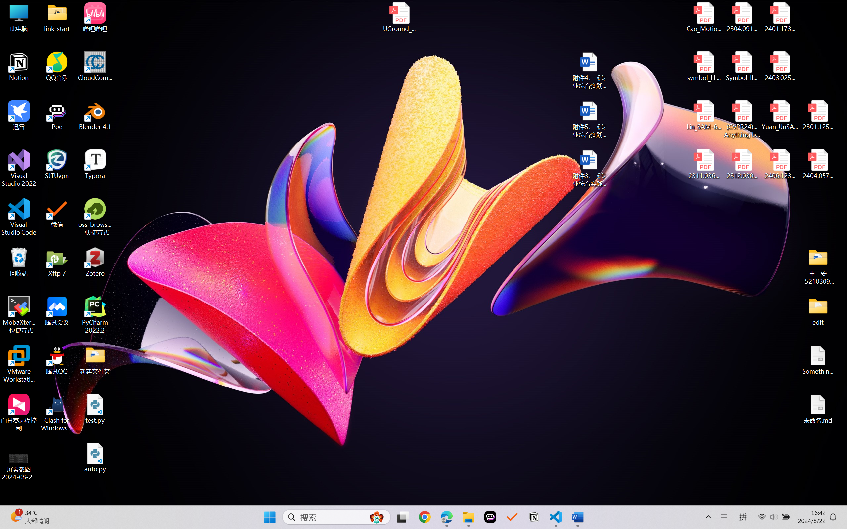  Describe the element at coordinates (818, 311) in the screenshot. I see `edit` at that location.